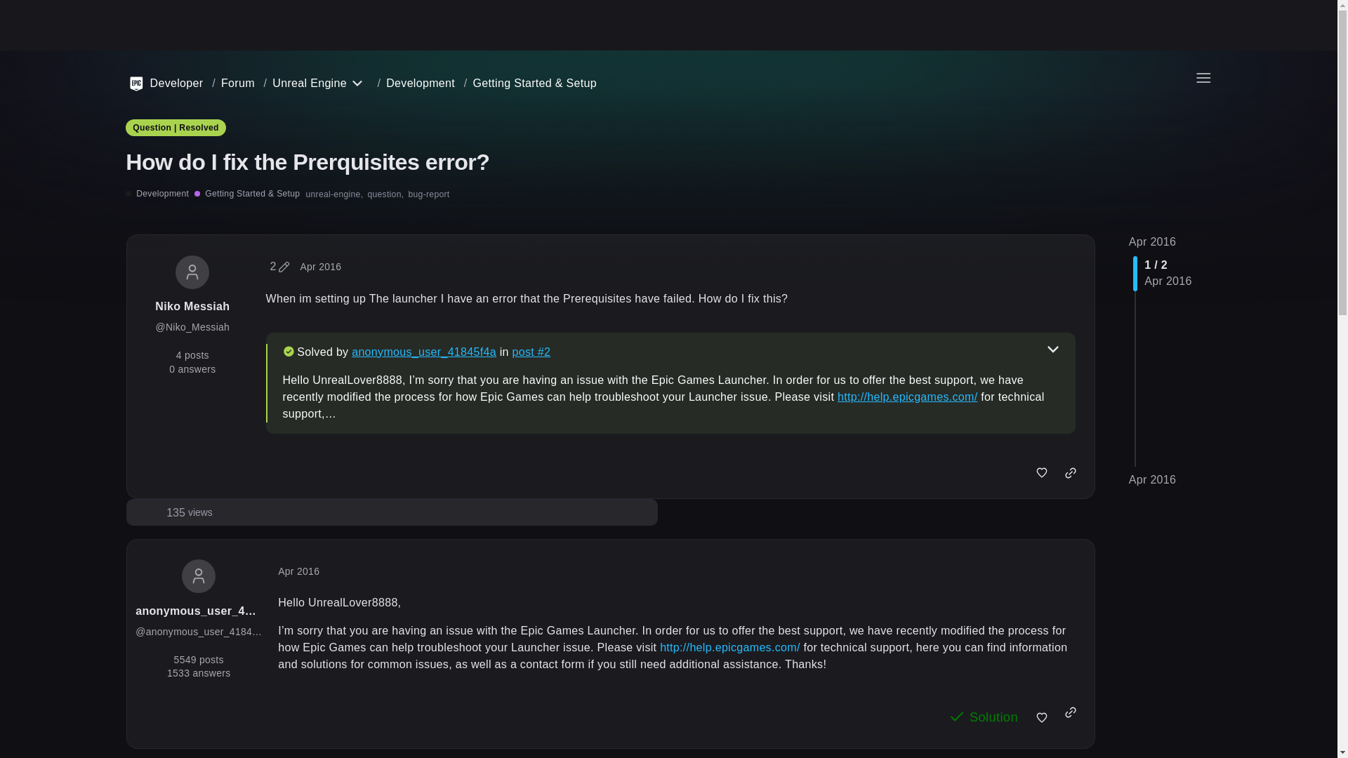  What do you see at coordinates (1042, 473) in the screenshot?
I see `like this post` at bounding box center [1042, 473].